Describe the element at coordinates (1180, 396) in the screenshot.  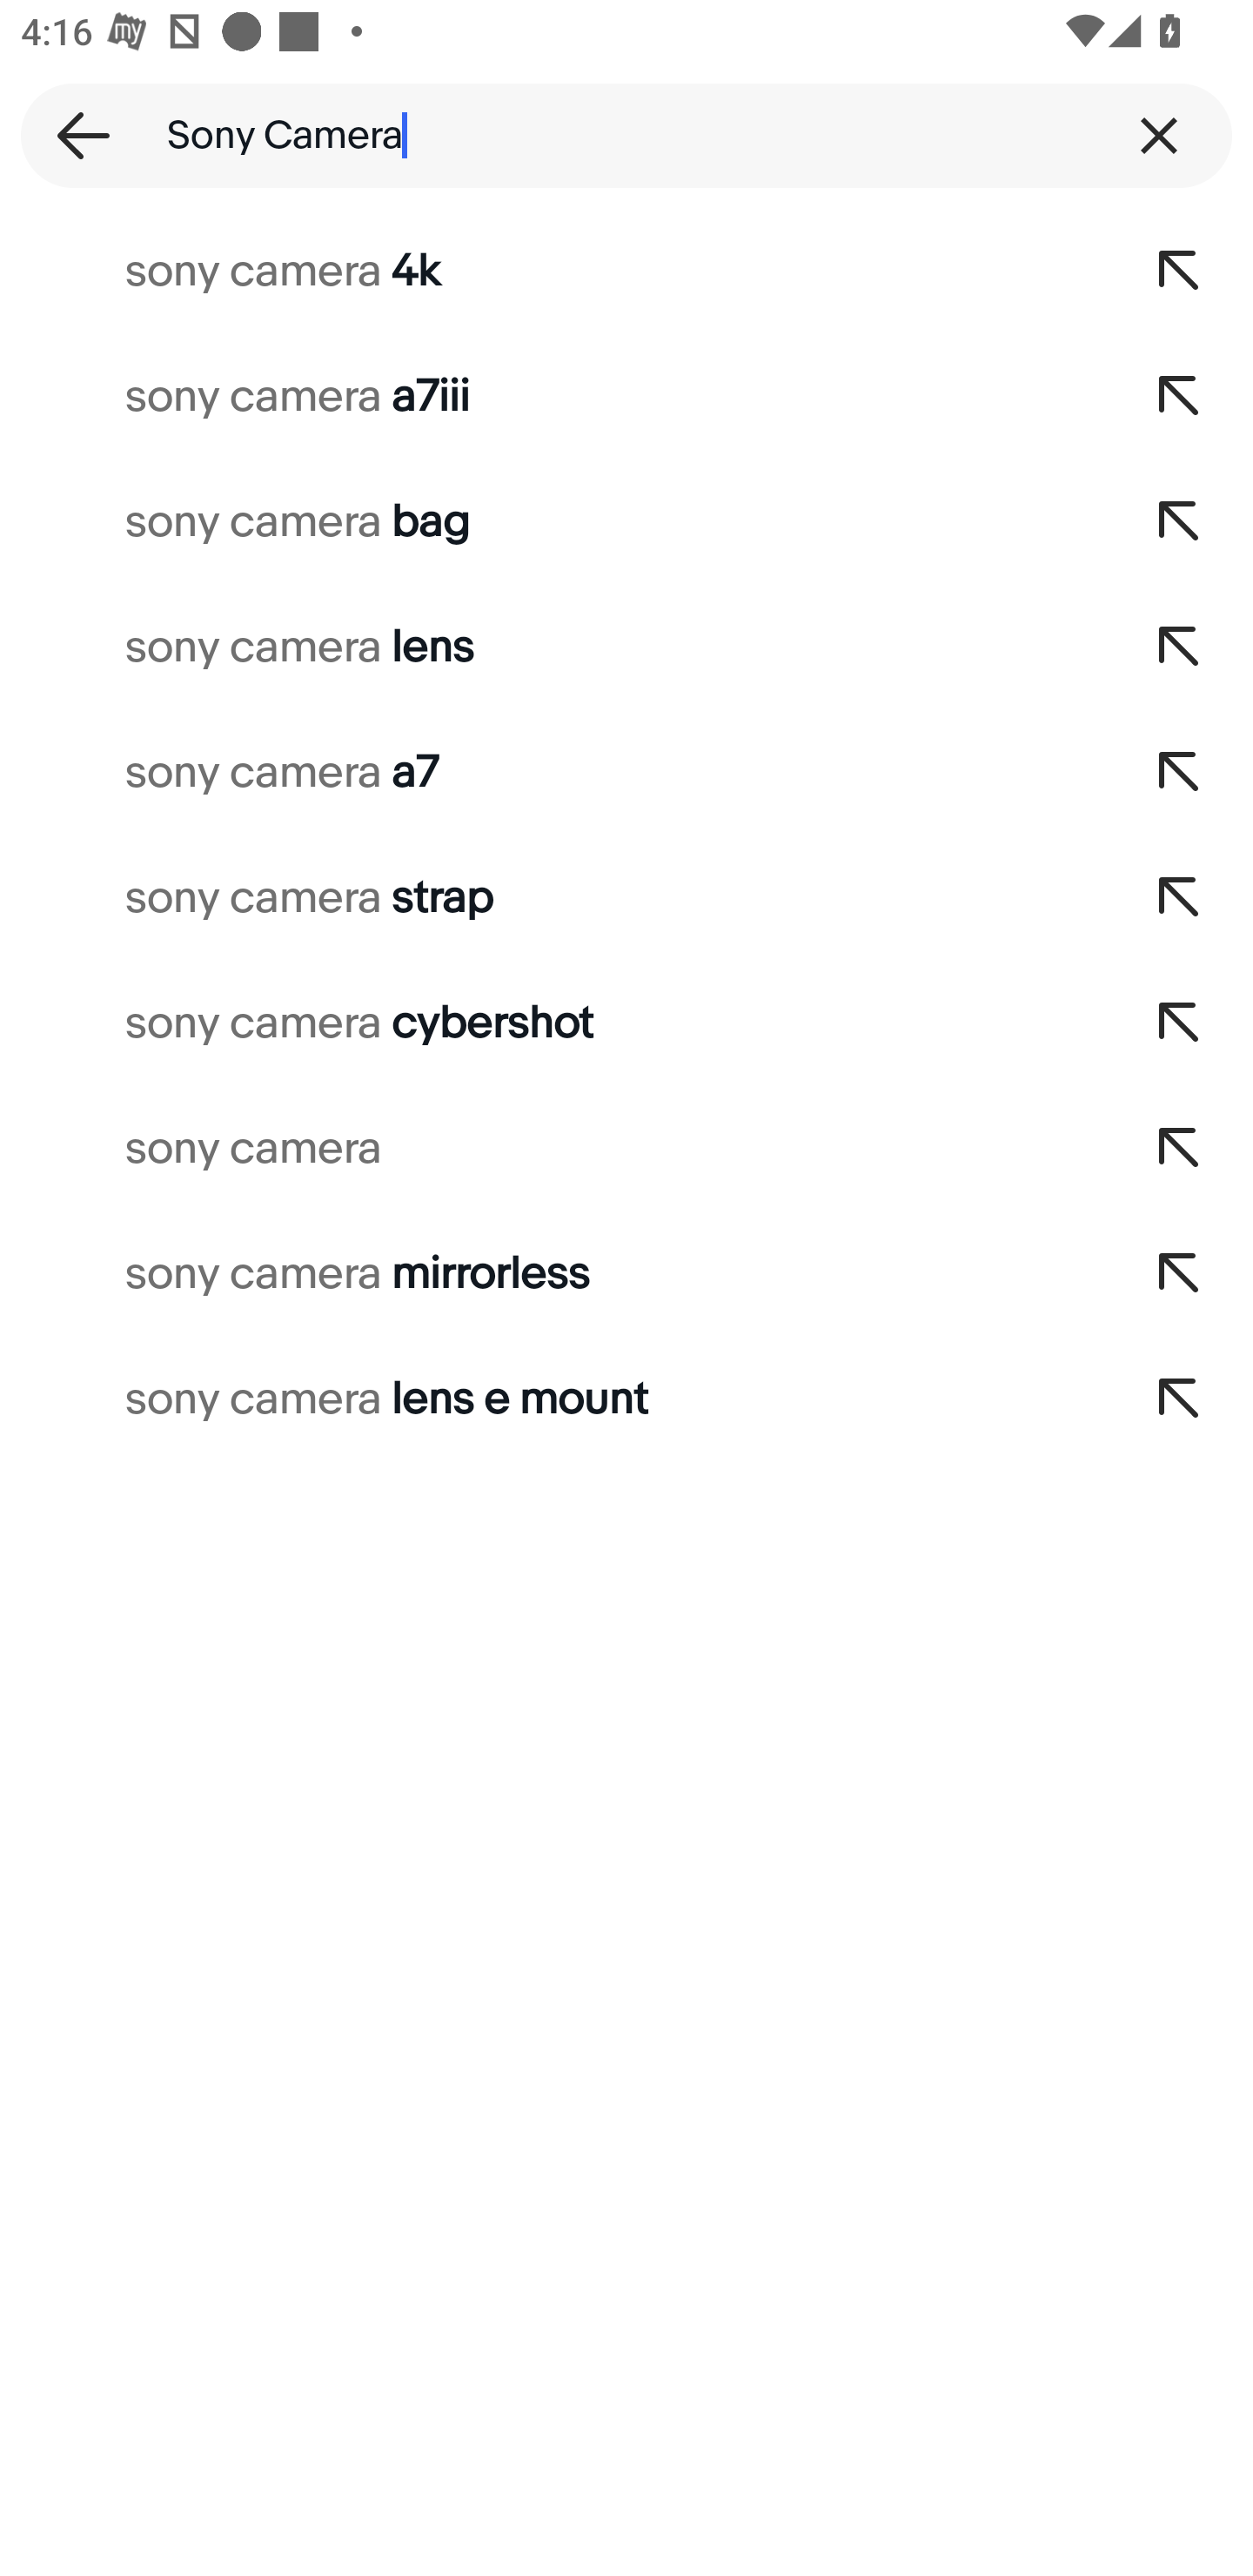
I see `Add to search query,sony camera a7iii` at that location.